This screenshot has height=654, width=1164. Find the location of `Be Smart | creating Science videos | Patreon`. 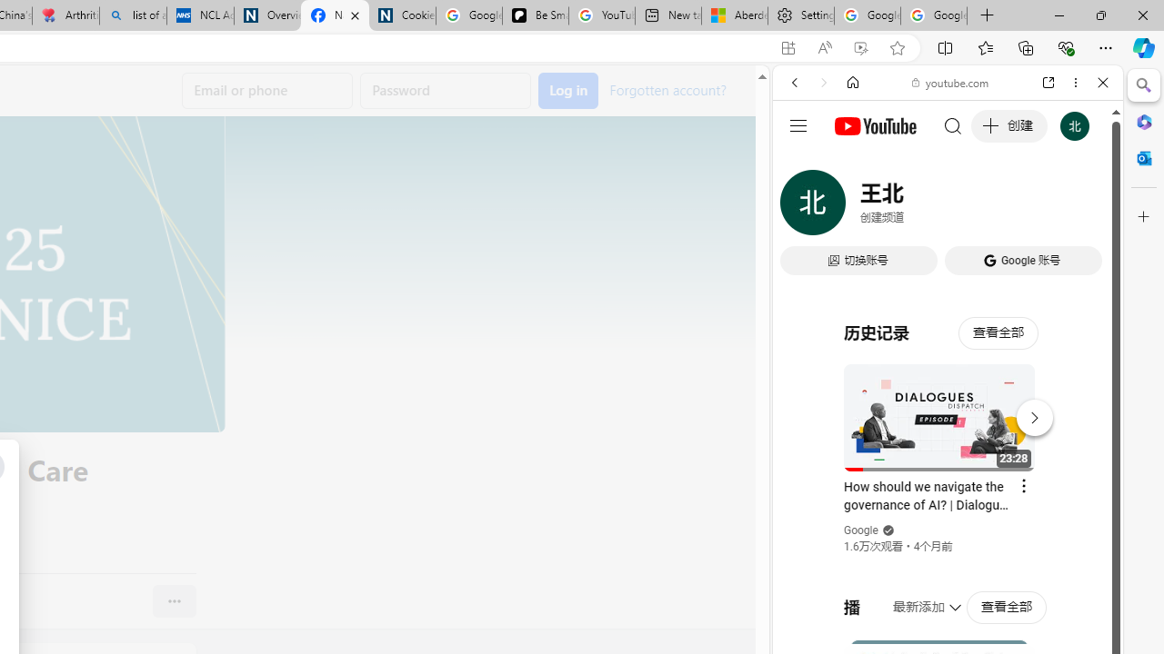

Be Smart | creating Science videos | Patreon is located at coordinates (535, 16).